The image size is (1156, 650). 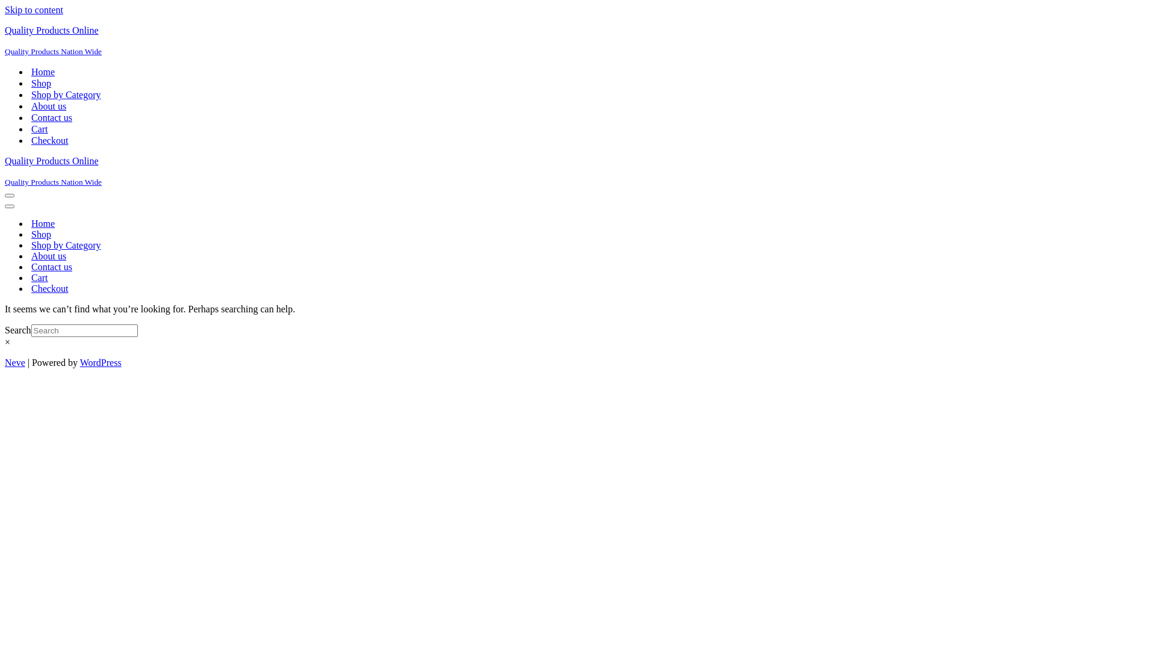 What do you see at coordinates (41, 235) in the screenshot?
I see `Shop` at bounding box center [41, 235].